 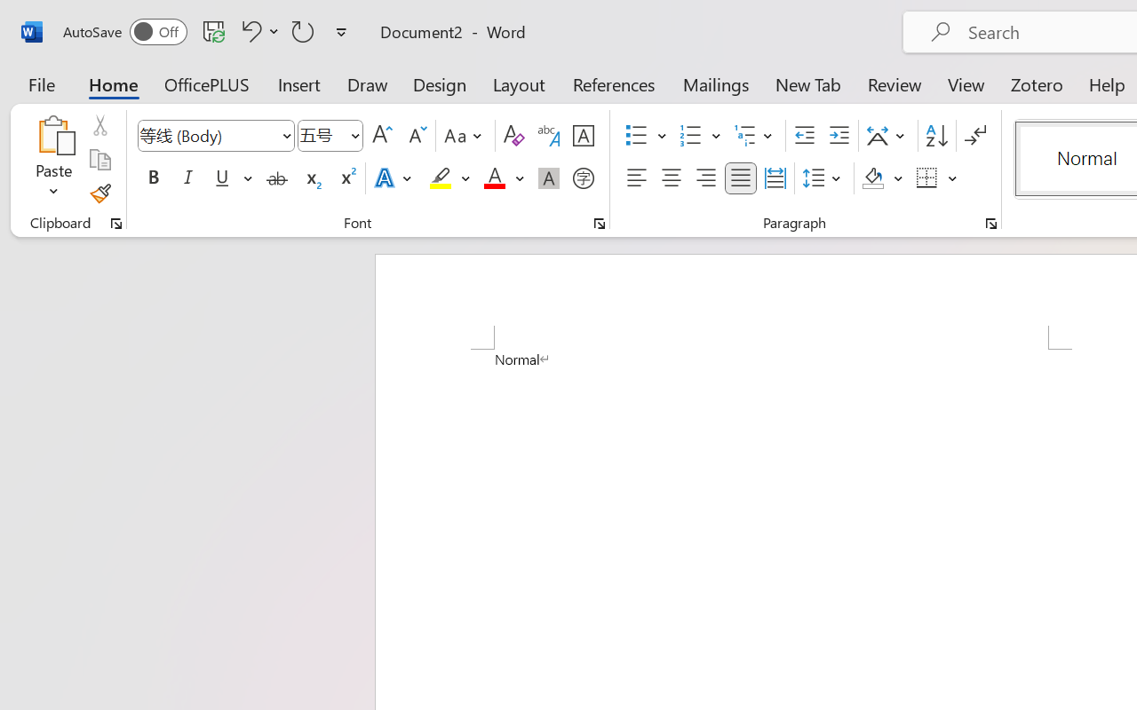 What do you see at coordinates (519, 83) in the screenshot?
I see `Layout` at bounding box center [519, 83].